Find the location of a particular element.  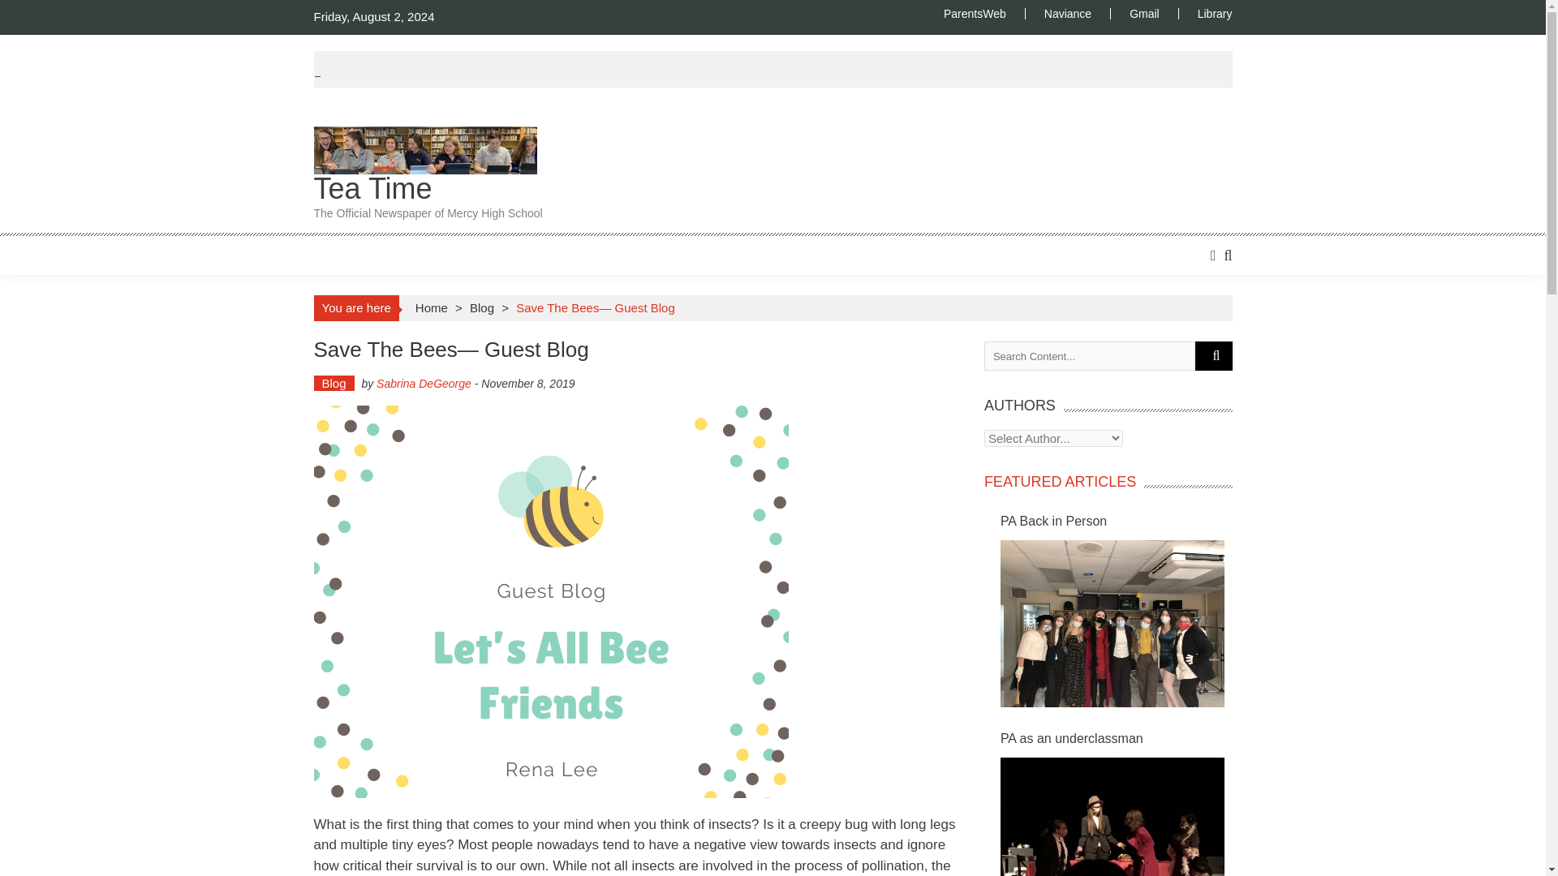

Home is located at coordinates (432, 307).